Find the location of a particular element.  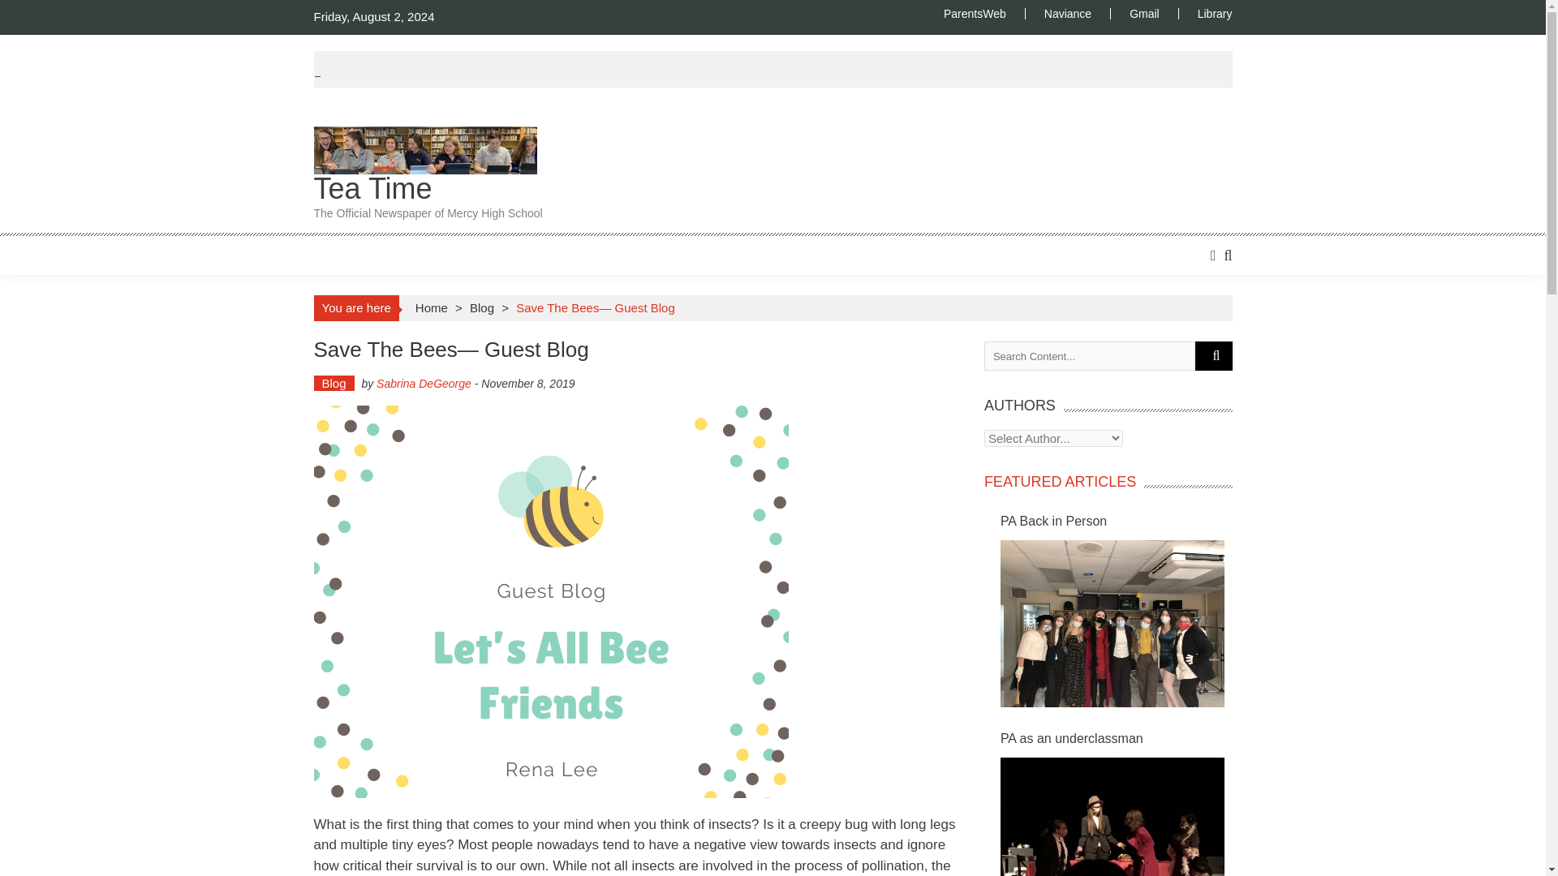

Home is located at coordinates (432, 307).